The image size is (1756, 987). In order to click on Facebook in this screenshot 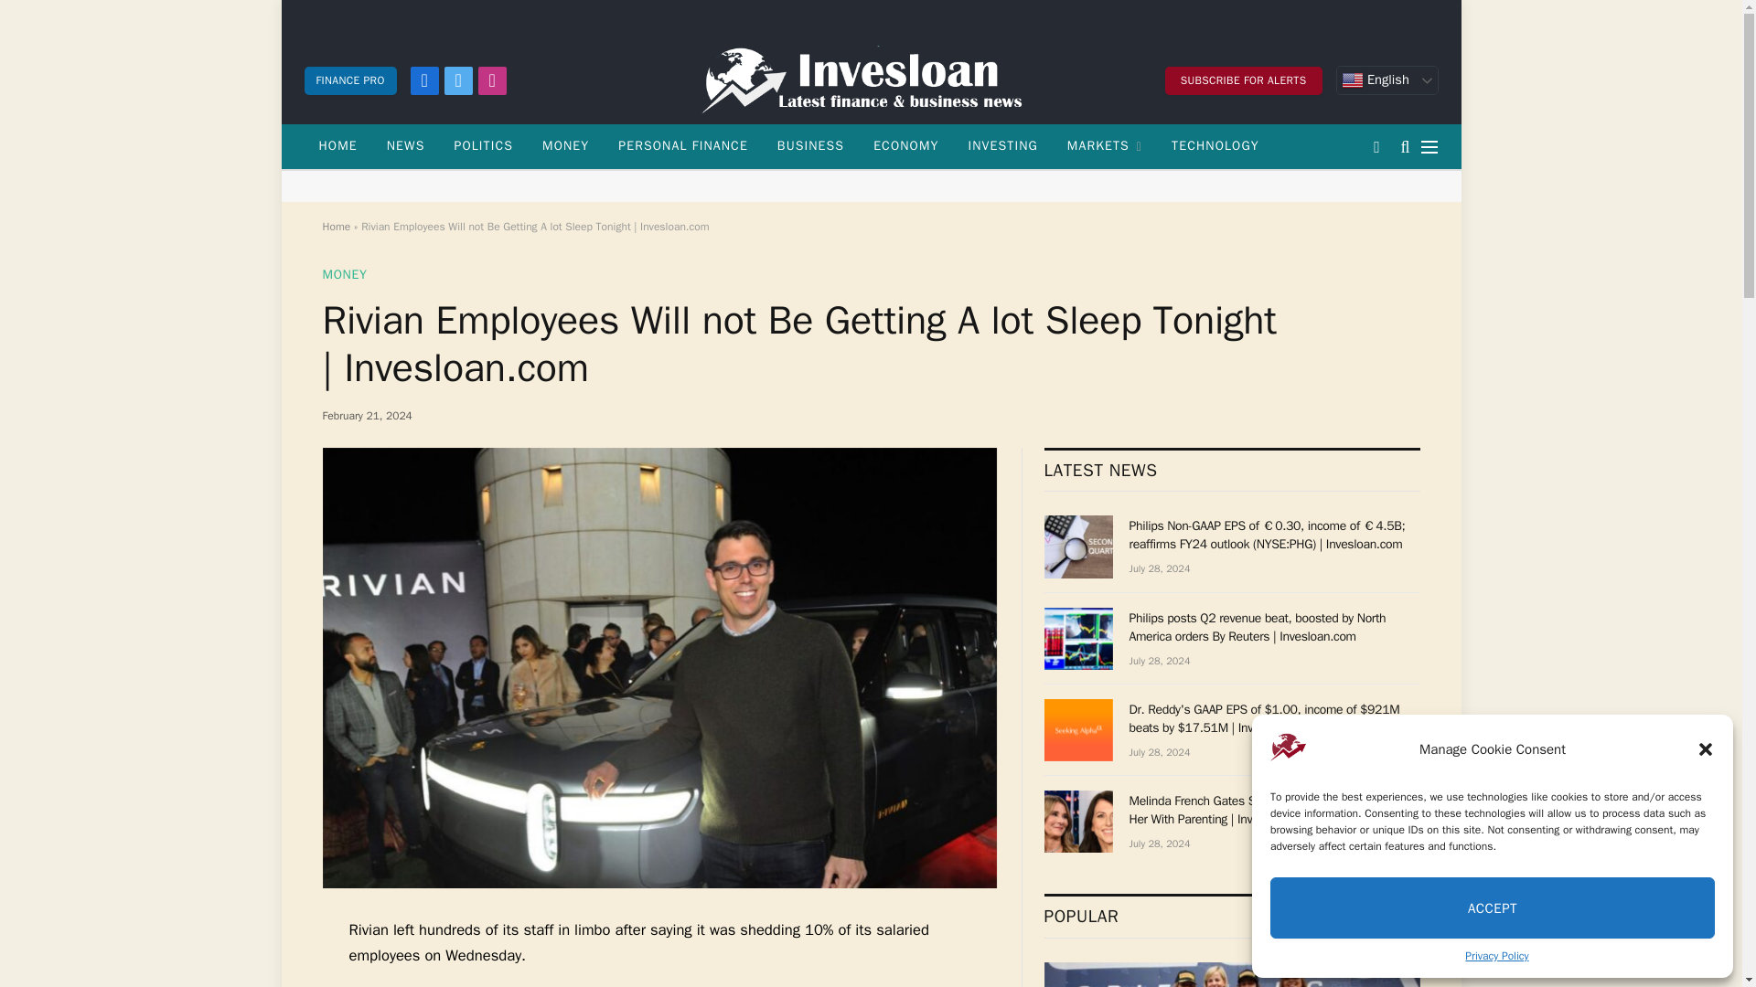, I will do `click(424, 80)`.